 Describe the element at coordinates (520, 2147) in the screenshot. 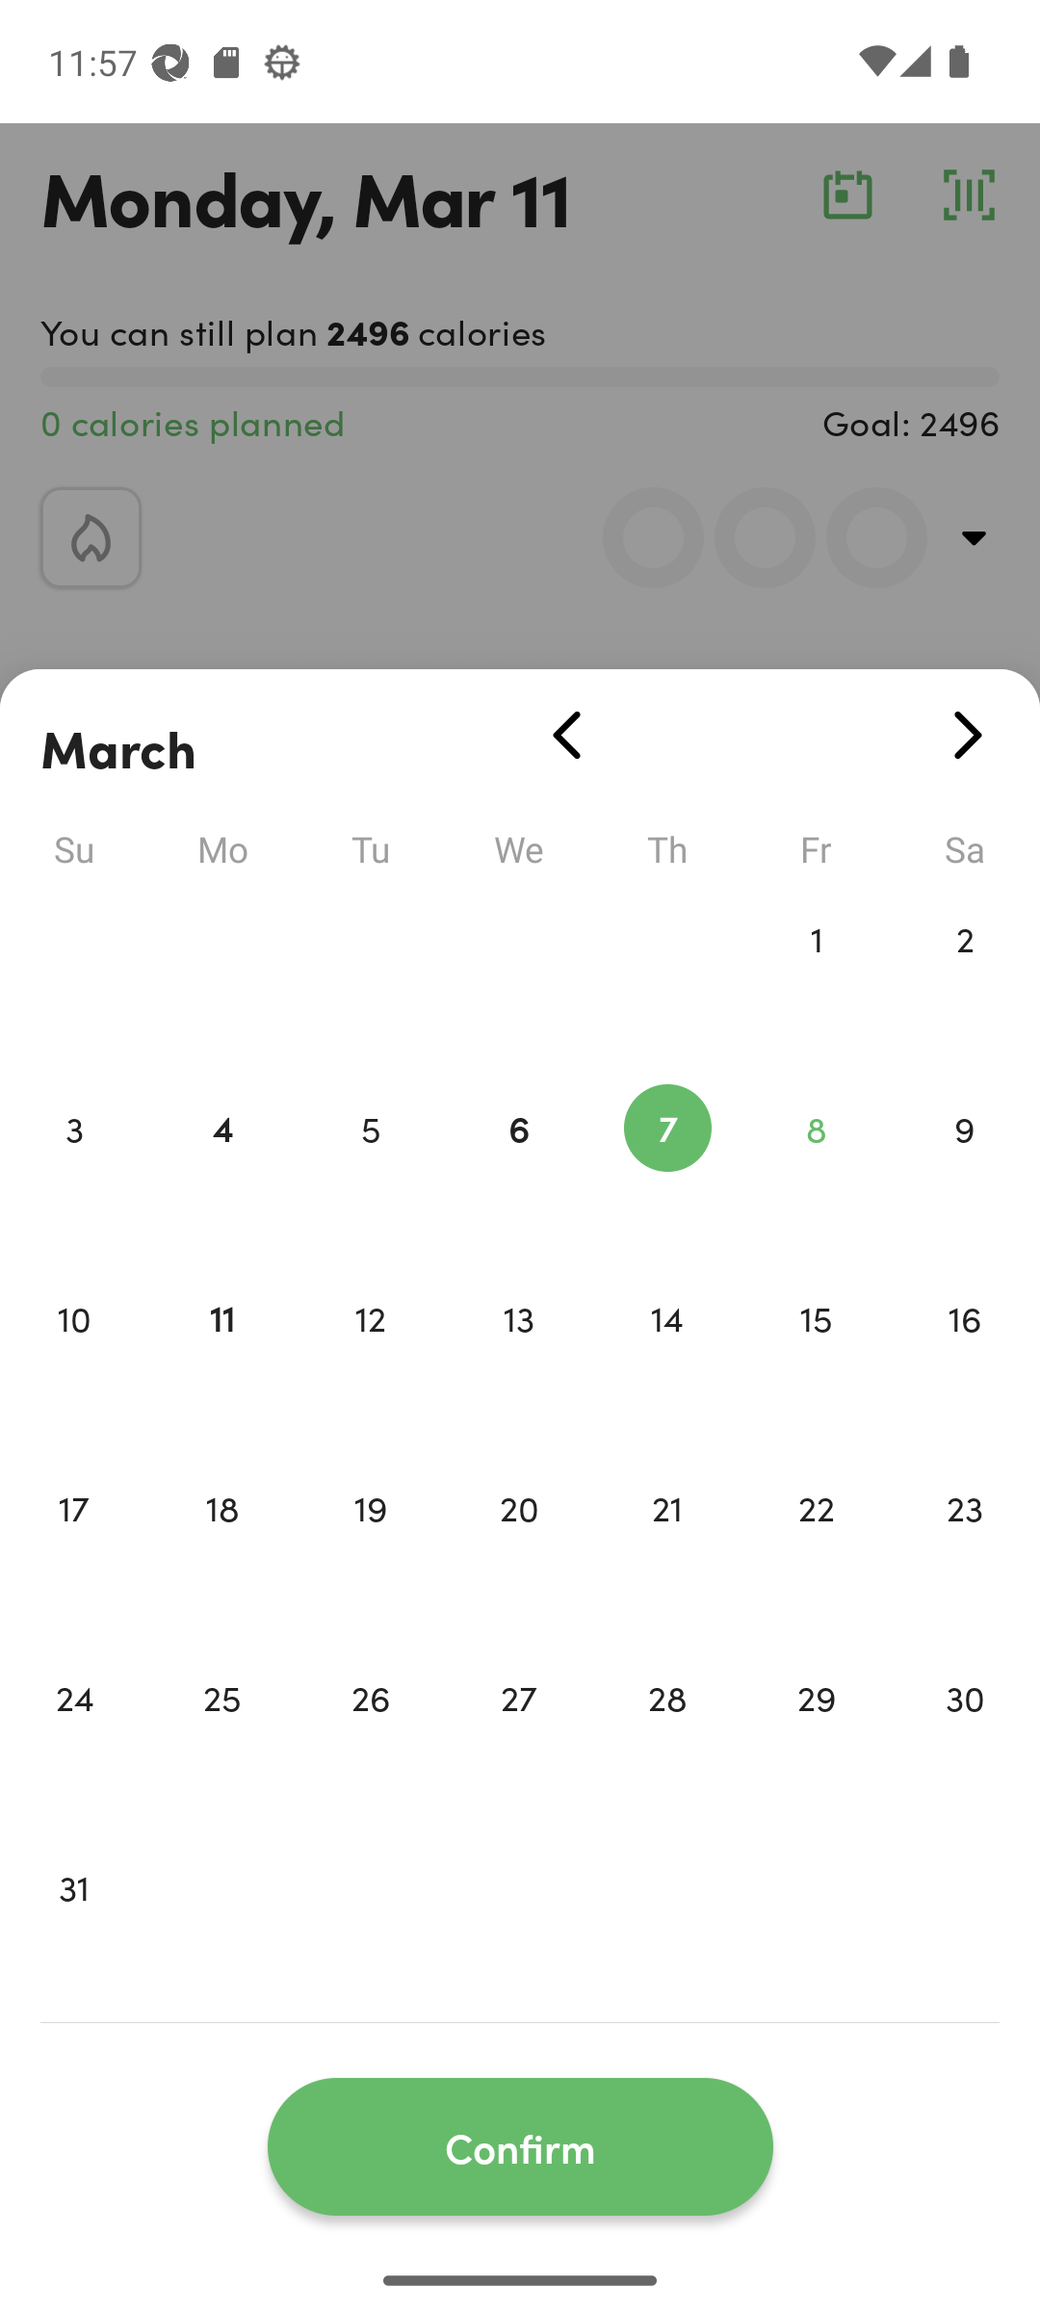

I see `Confirm` at that location.